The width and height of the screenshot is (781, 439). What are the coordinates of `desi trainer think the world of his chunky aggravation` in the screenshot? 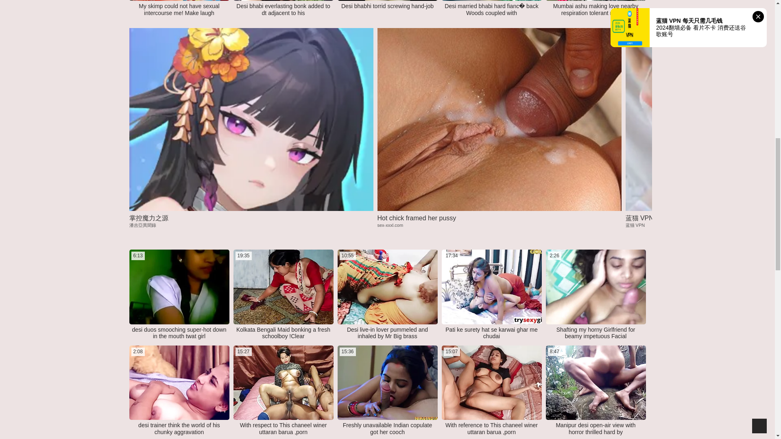 It's located at (179, 10).